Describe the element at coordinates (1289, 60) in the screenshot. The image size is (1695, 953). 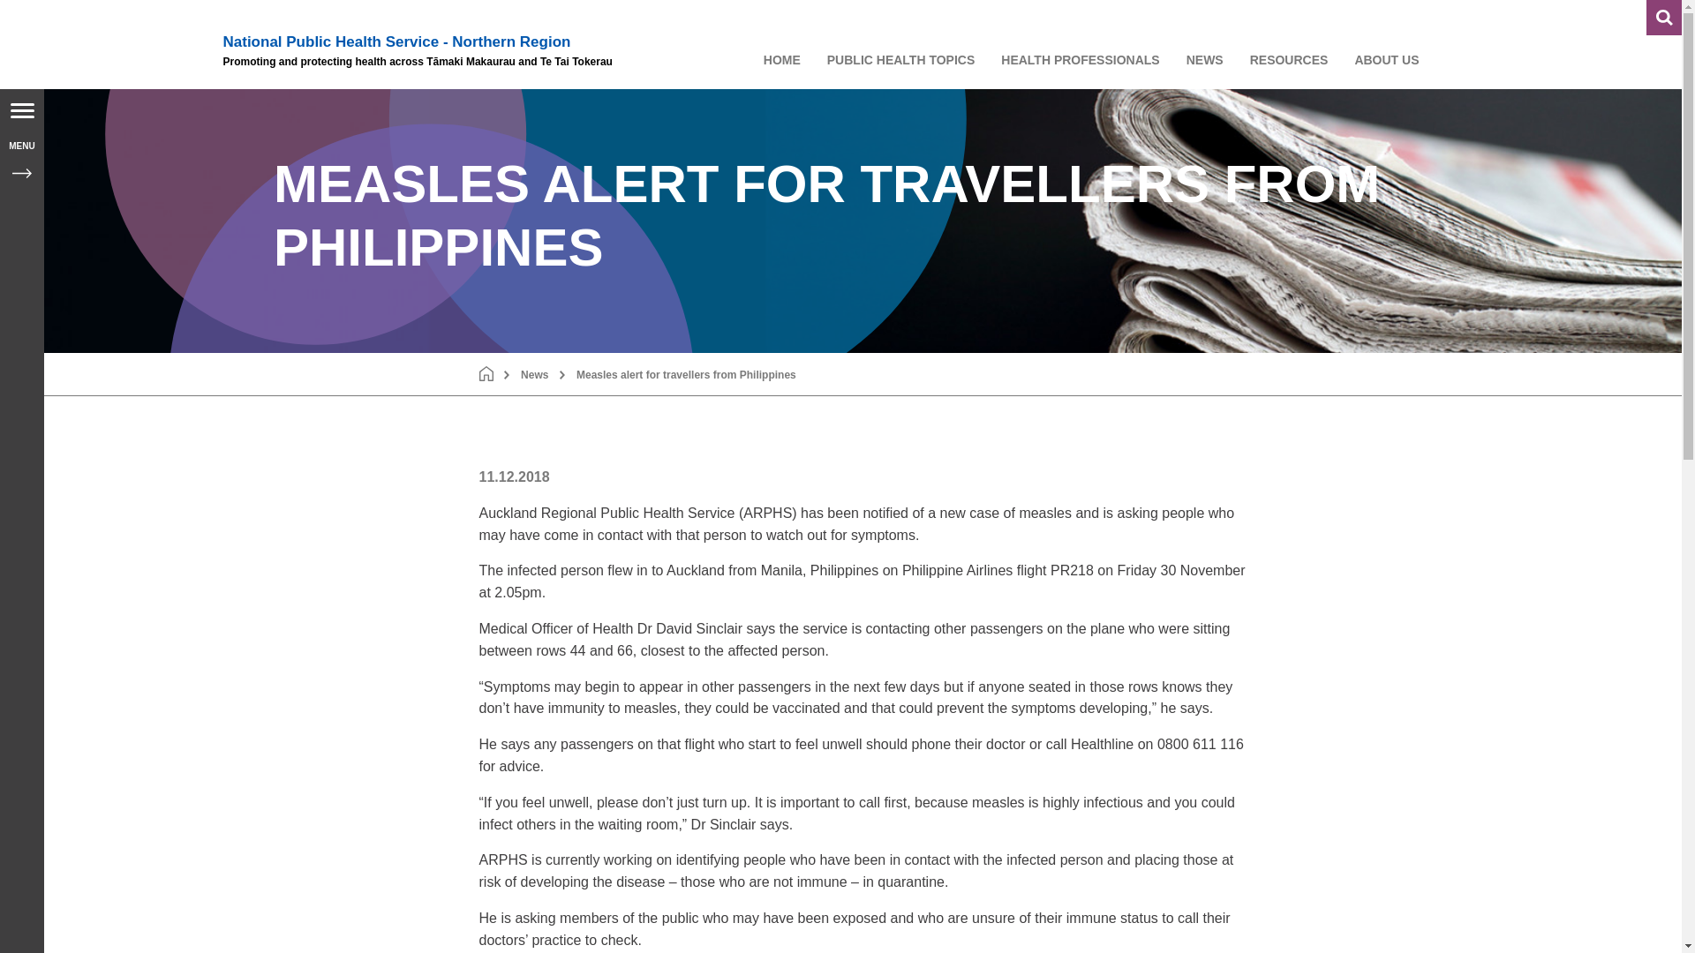
I see `RESOURCES` at that location.